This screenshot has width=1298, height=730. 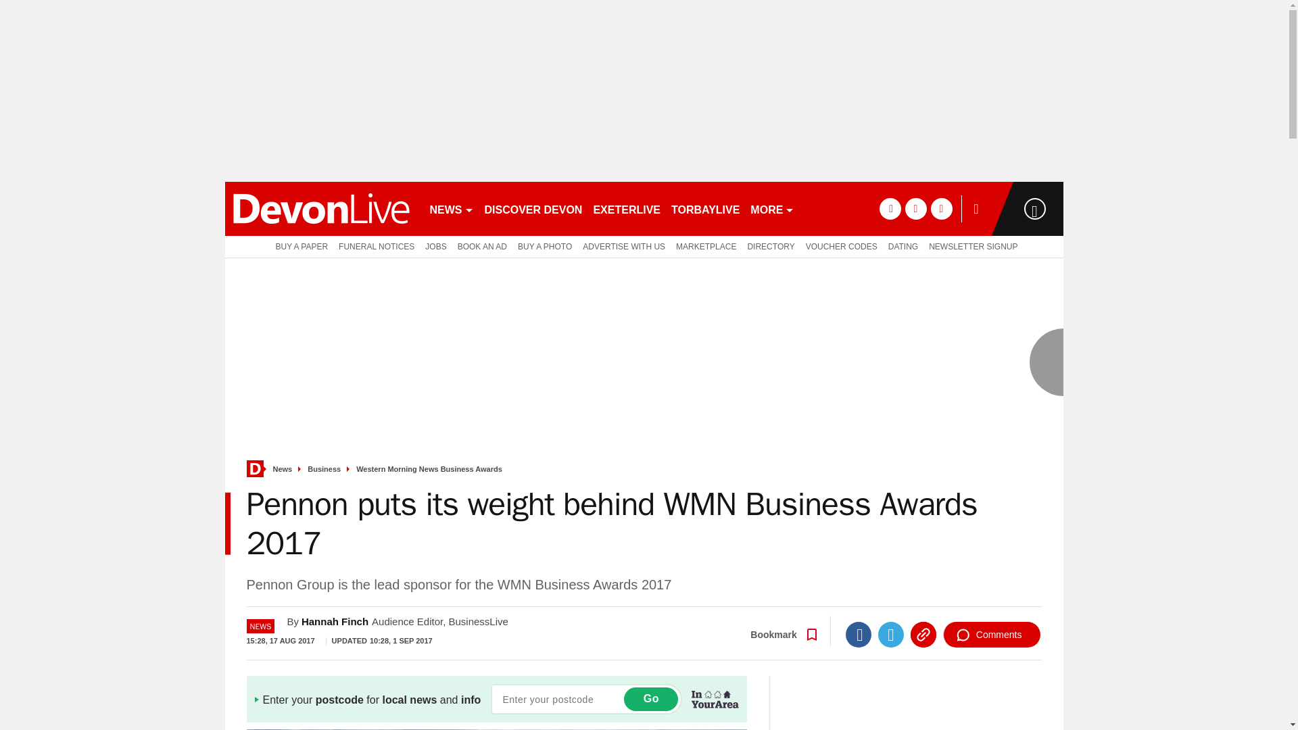 I want to click on devonlive, so click(x=320, y=208).